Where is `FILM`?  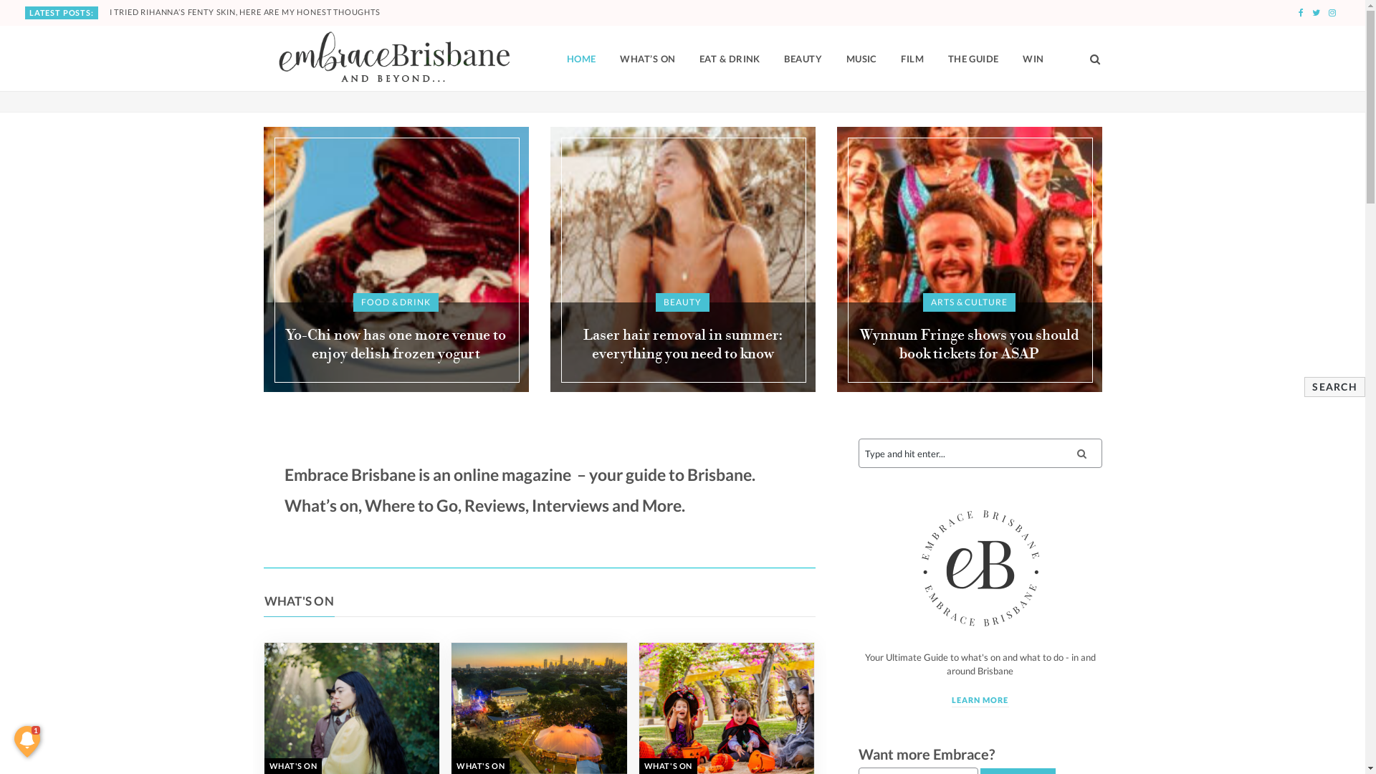 FILM is located at coordinates (912, 59).